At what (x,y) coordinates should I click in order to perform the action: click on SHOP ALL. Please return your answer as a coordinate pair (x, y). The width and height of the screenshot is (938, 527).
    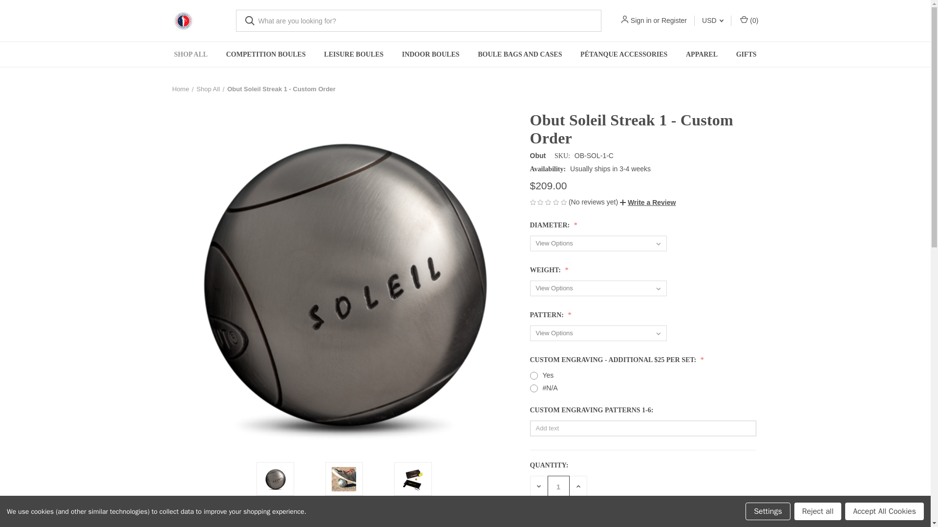
    Looking at the image, I should click on (191, 55).